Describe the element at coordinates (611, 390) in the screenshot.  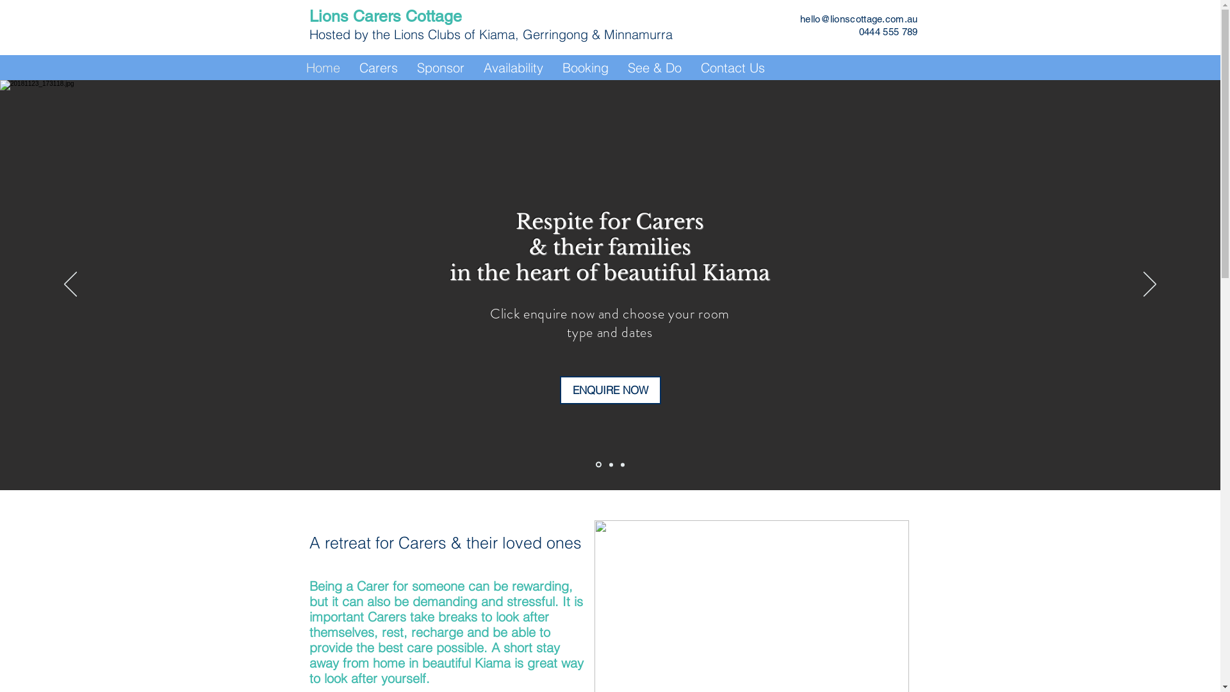
I see `ENQUIRE NOW` at that location.